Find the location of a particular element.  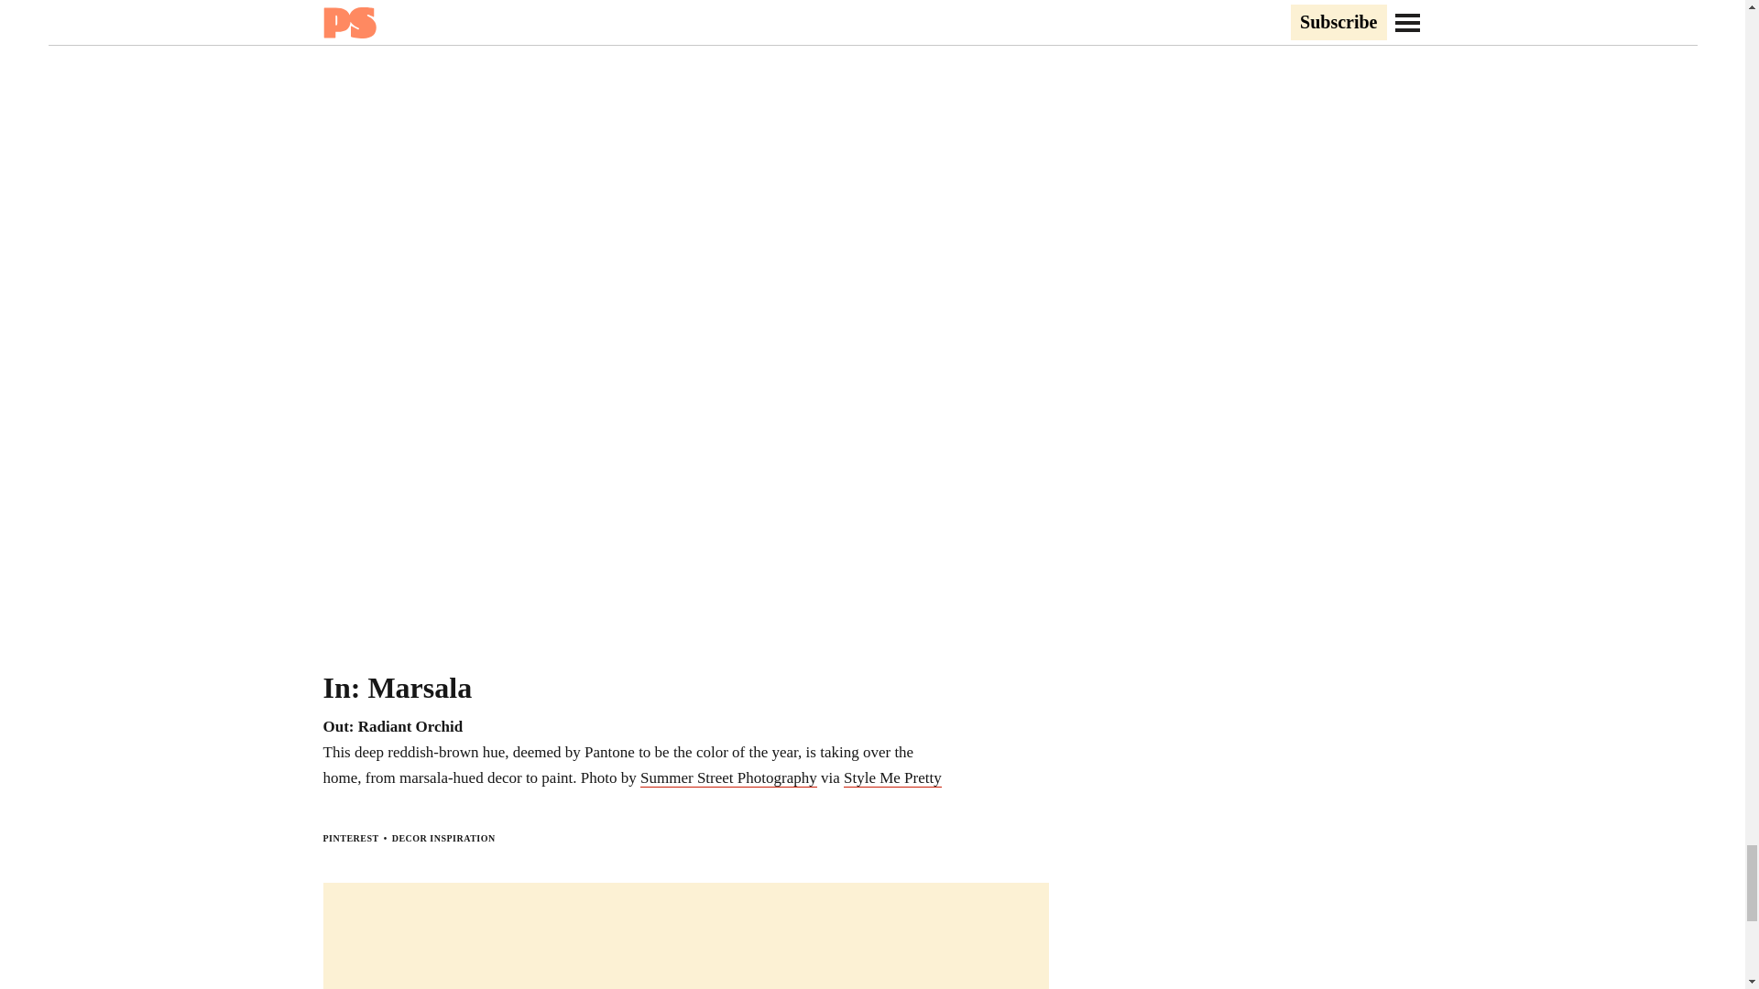

DECOR INSPIRATION is located at coordinates (443, 839).